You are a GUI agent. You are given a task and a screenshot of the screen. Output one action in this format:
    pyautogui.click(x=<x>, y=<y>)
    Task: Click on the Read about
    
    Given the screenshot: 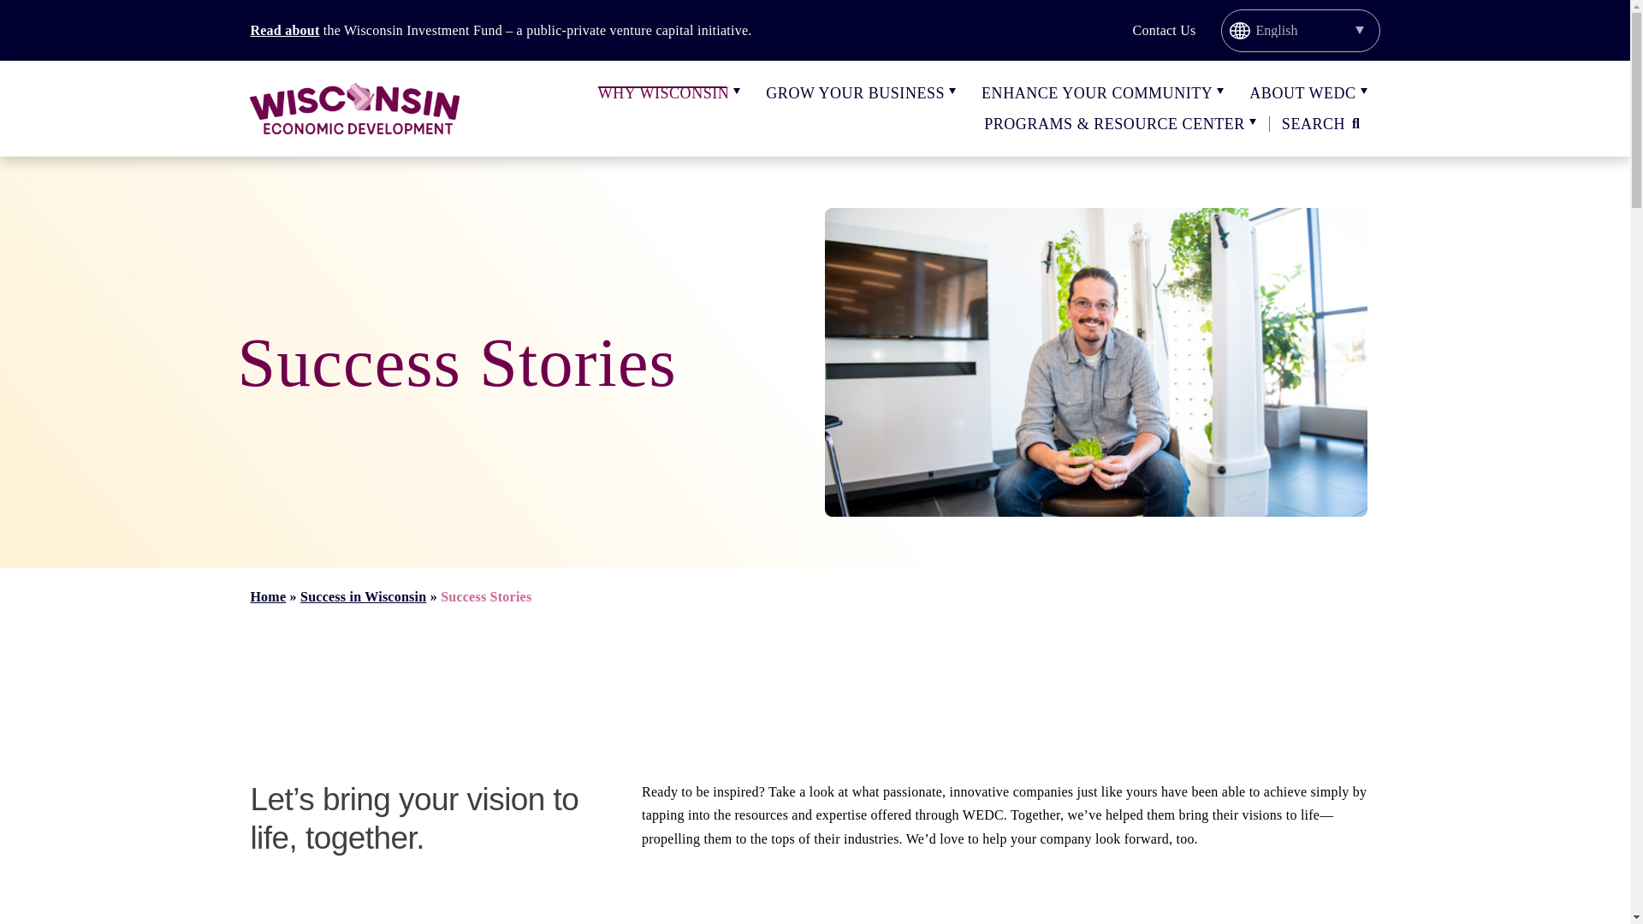 What is the action you would take?
    pyautogui.click(x=284, y=31)
    